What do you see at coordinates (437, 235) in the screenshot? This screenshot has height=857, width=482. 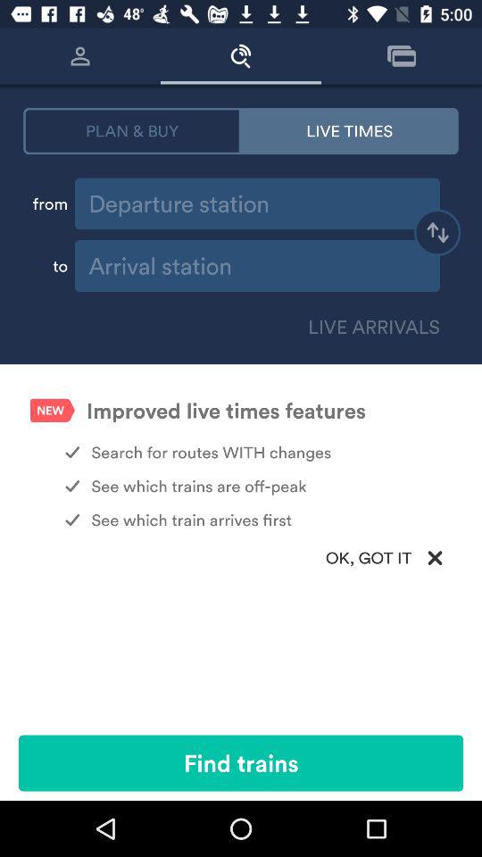 I see `switch destination and departure` at bounding box center [437, 235].